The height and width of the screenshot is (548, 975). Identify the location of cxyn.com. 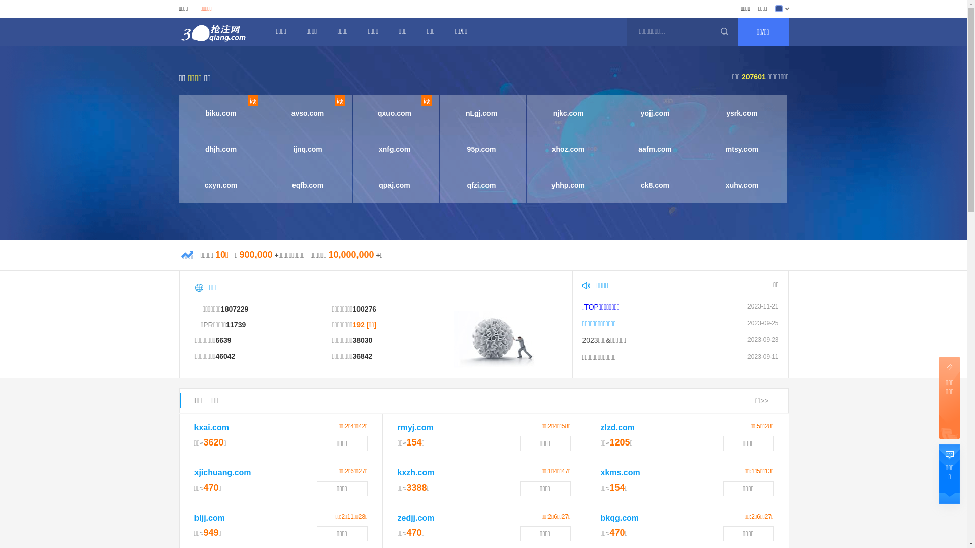
(220, 185).